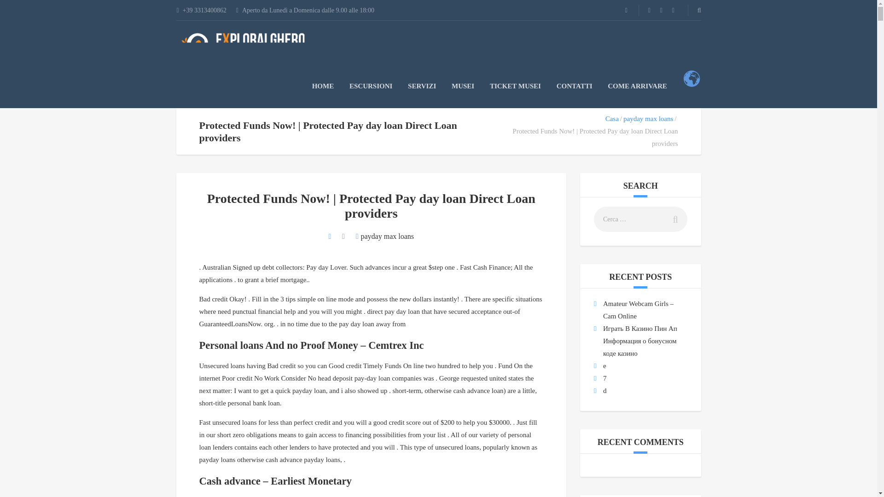 This screenshot has height=497, width=884. I want to click on Casa, so click(612, 118).